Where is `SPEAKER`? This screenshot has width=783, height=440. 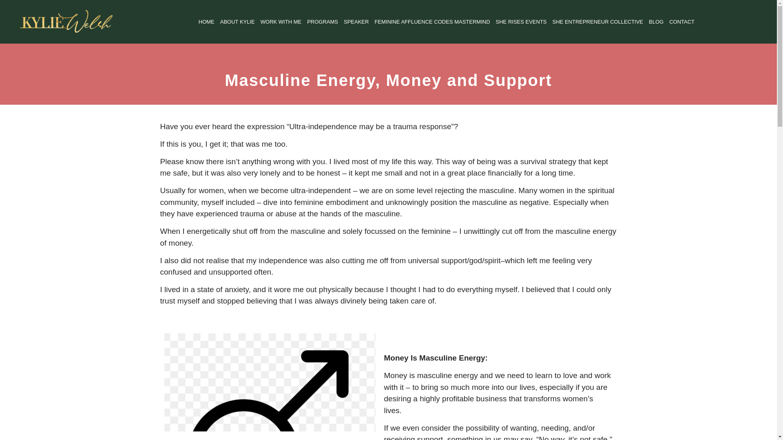 SPEAKER is located at coordinates (356, 22).